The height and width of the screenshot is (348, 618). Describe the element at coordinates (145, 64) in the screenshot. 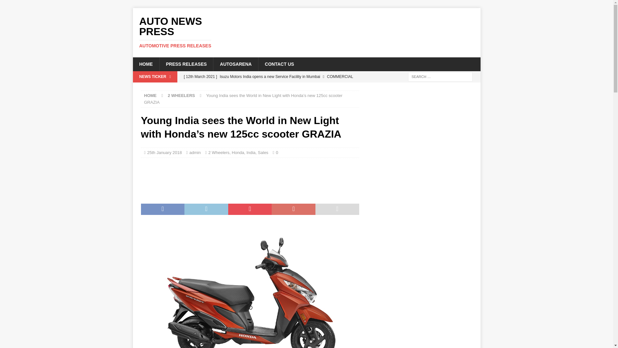

I see `Auto News Press` at that location.